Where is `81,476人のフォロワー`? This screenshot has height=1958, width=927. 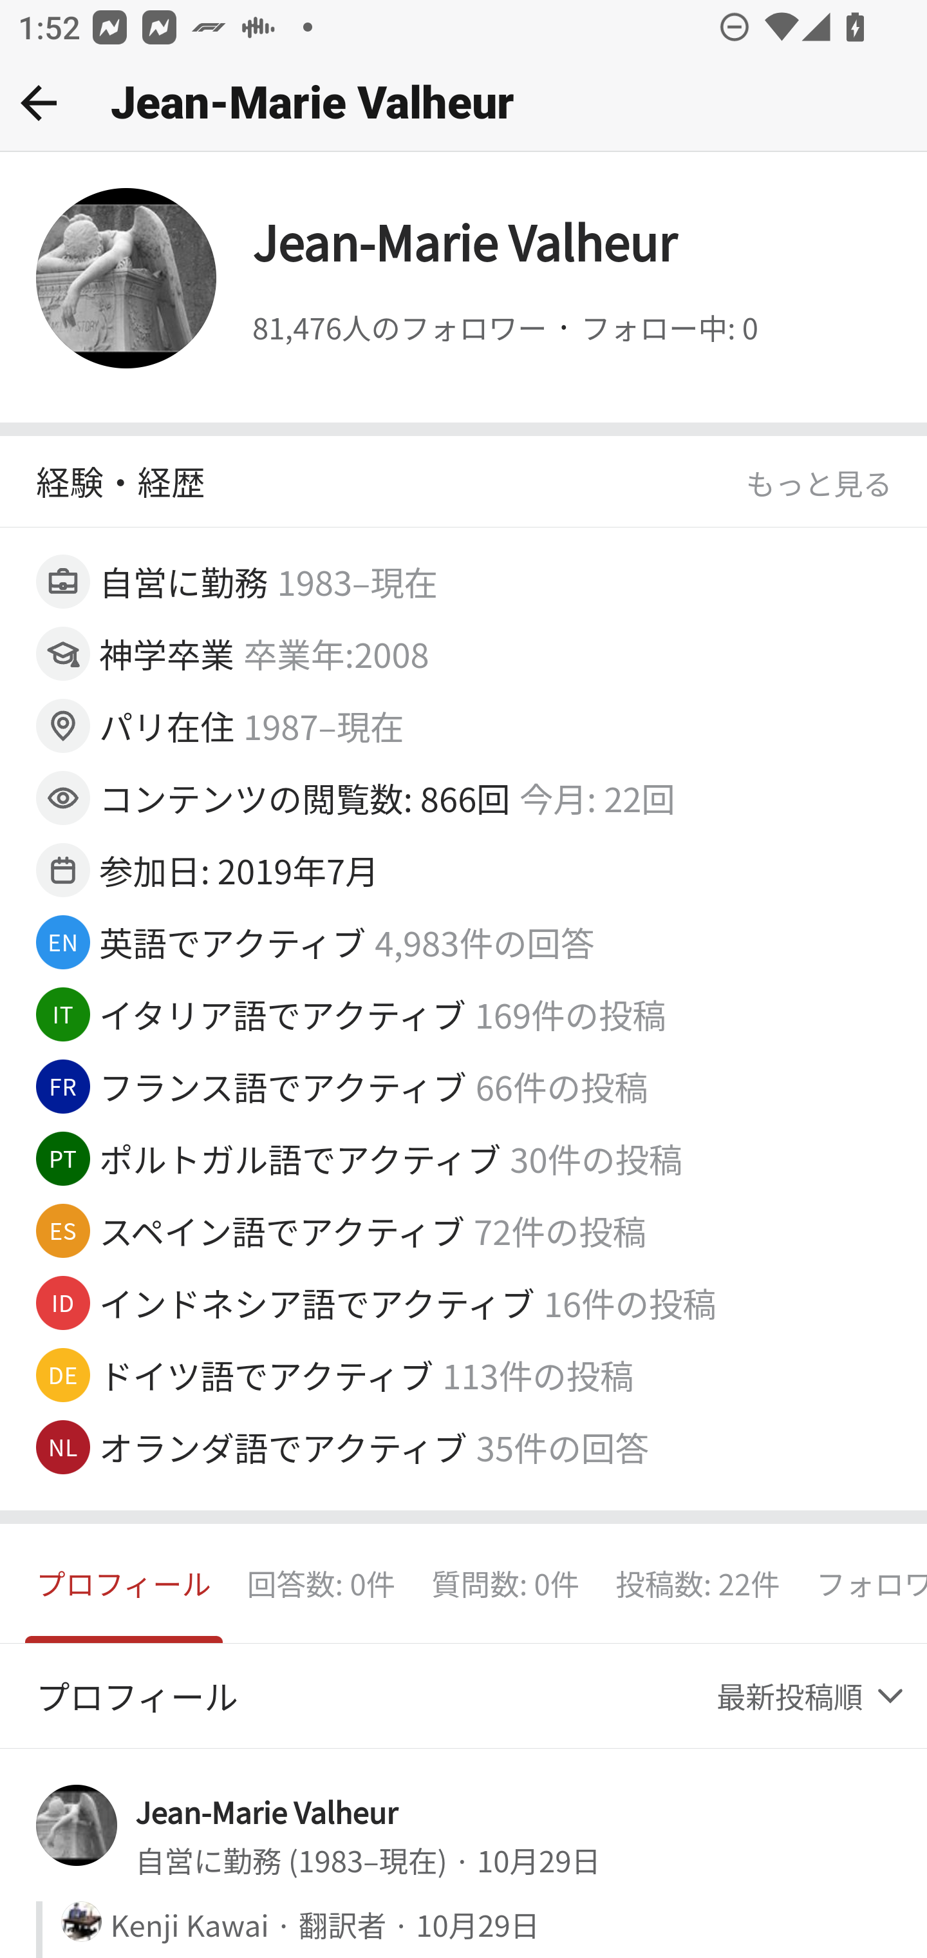 81,476人のフォロワー is located at coordinates (399, 328).